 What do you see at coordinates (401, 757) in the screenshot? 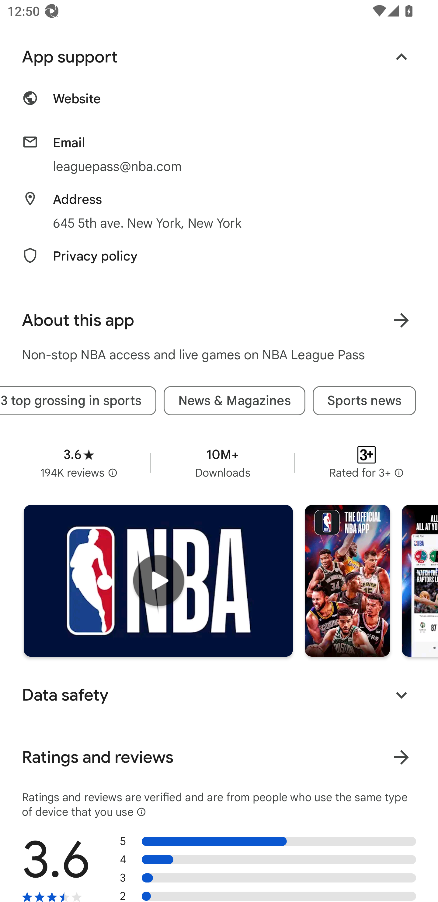
I see `View all ratings and reviews` at bounding box center [401, 757].